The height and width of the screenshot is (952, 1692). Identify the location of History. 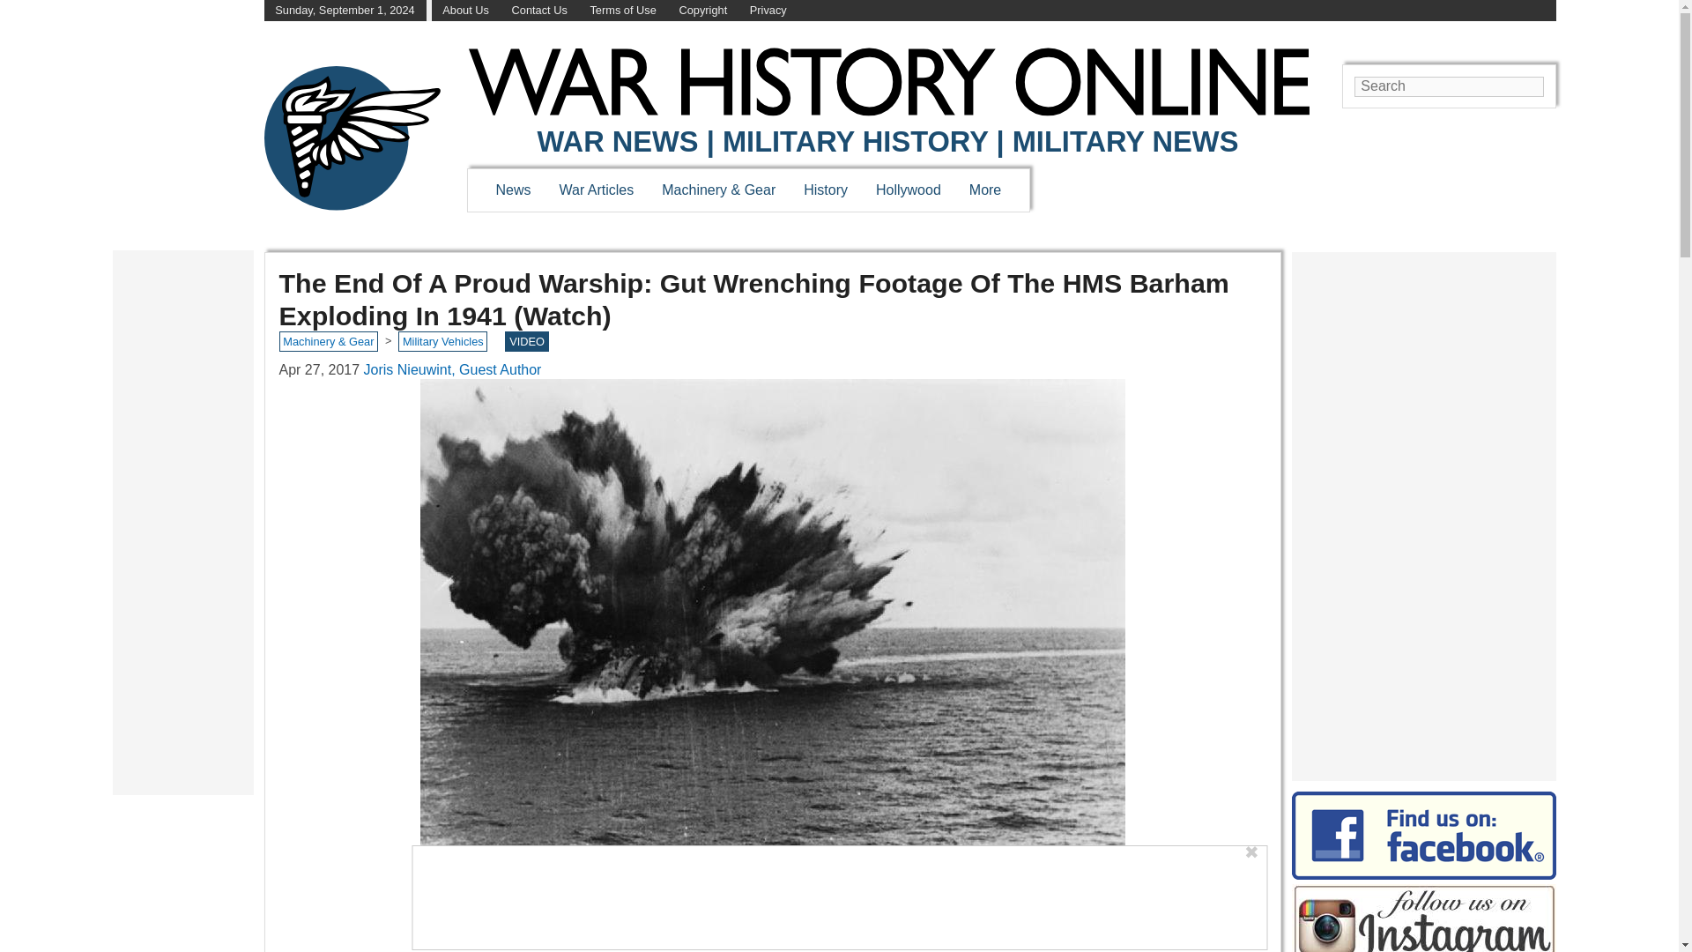
(825, 190).